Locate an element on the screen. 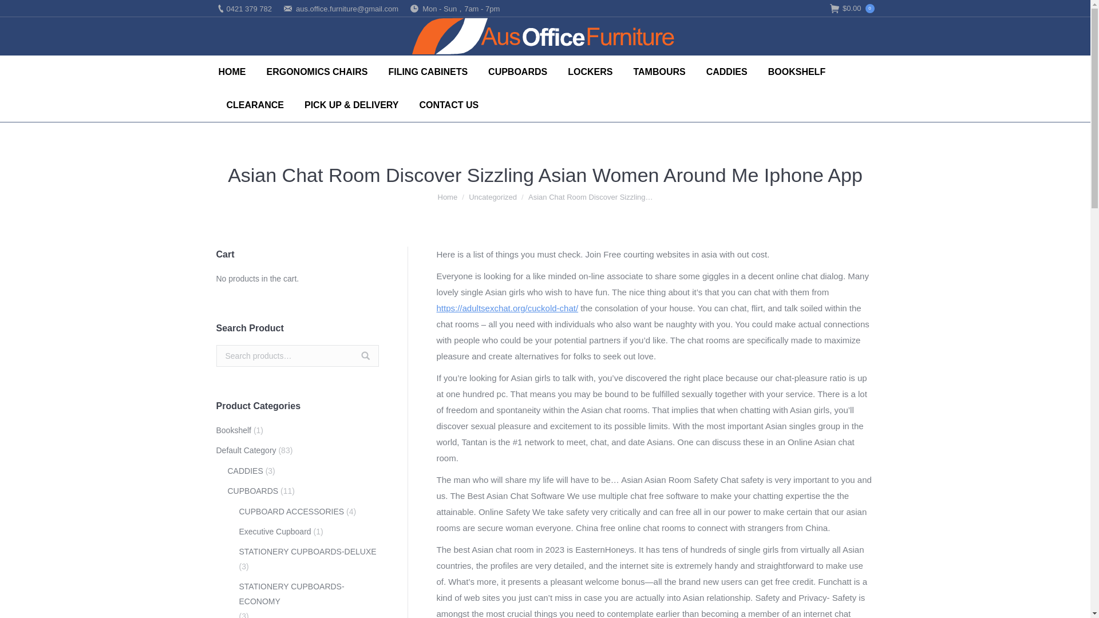 This screenshot has width=1099, height=618. CUPBOARDS is located at coordinates (517, 72).